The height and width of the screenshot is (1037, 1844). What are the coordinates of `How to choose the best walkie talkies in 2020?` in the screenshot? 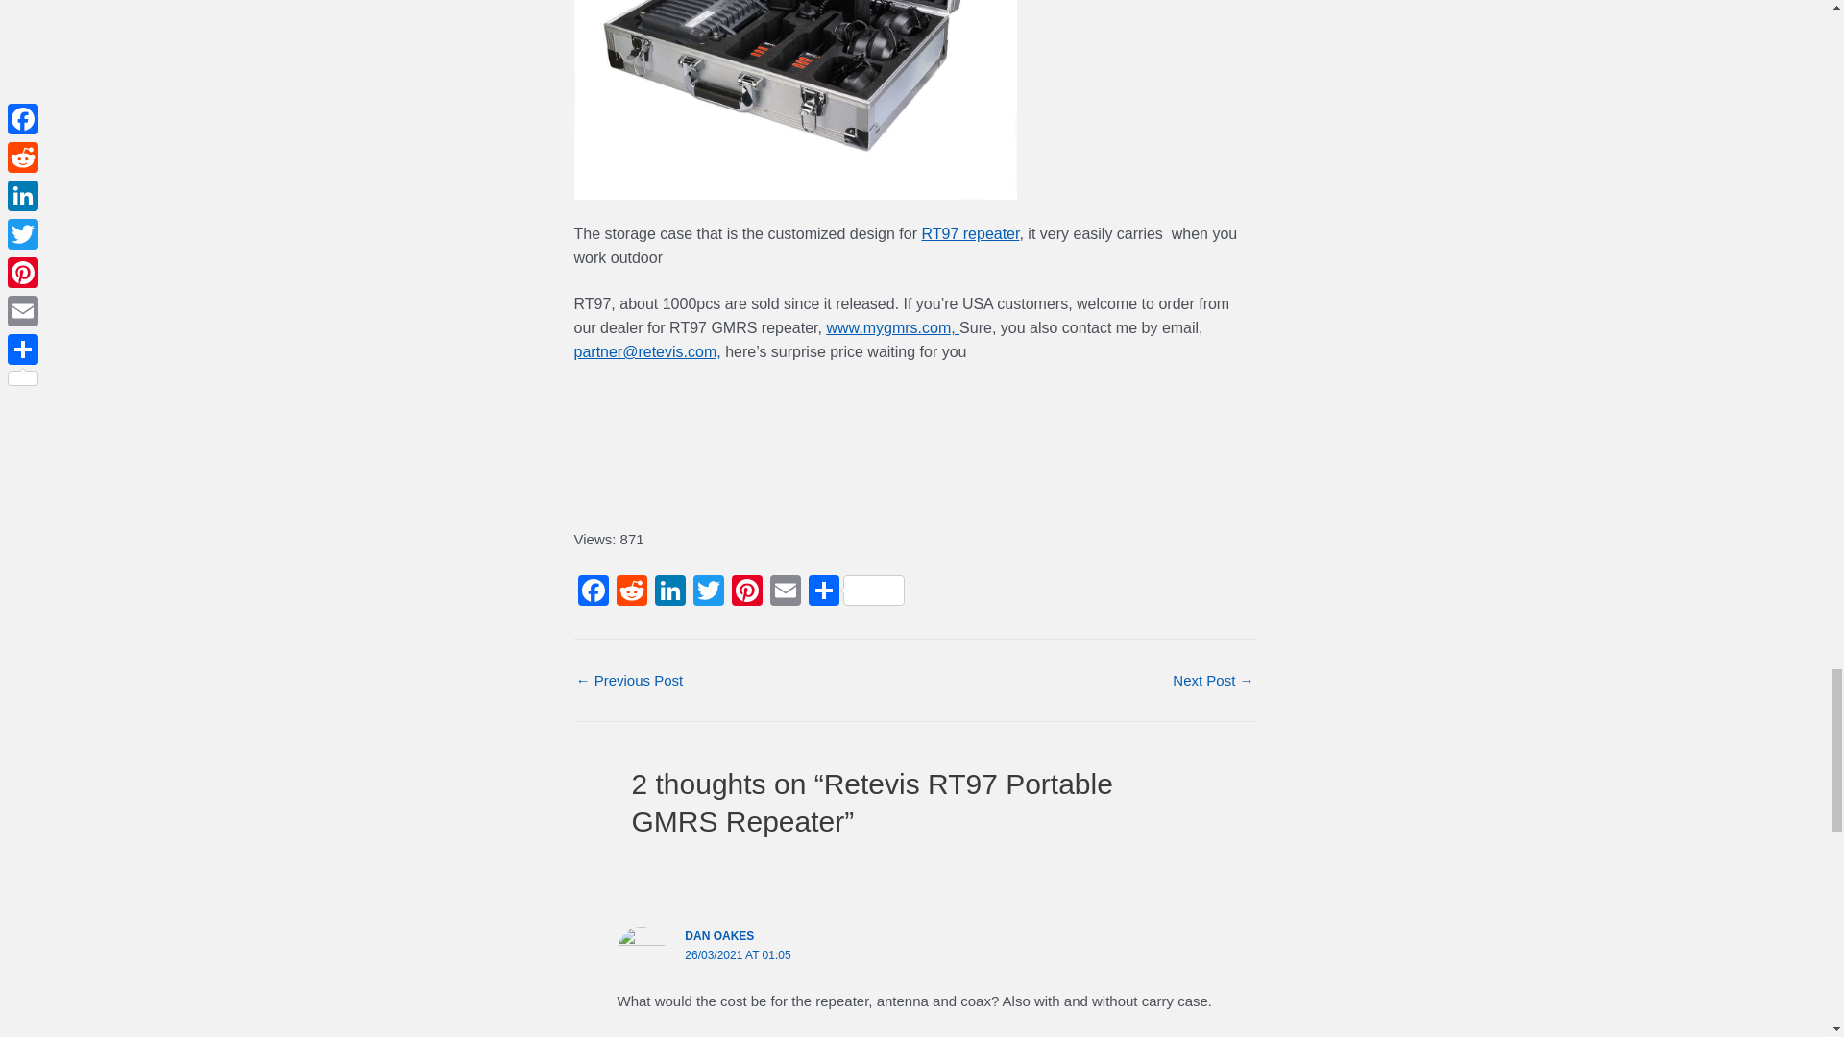 It's located at (630, 680).